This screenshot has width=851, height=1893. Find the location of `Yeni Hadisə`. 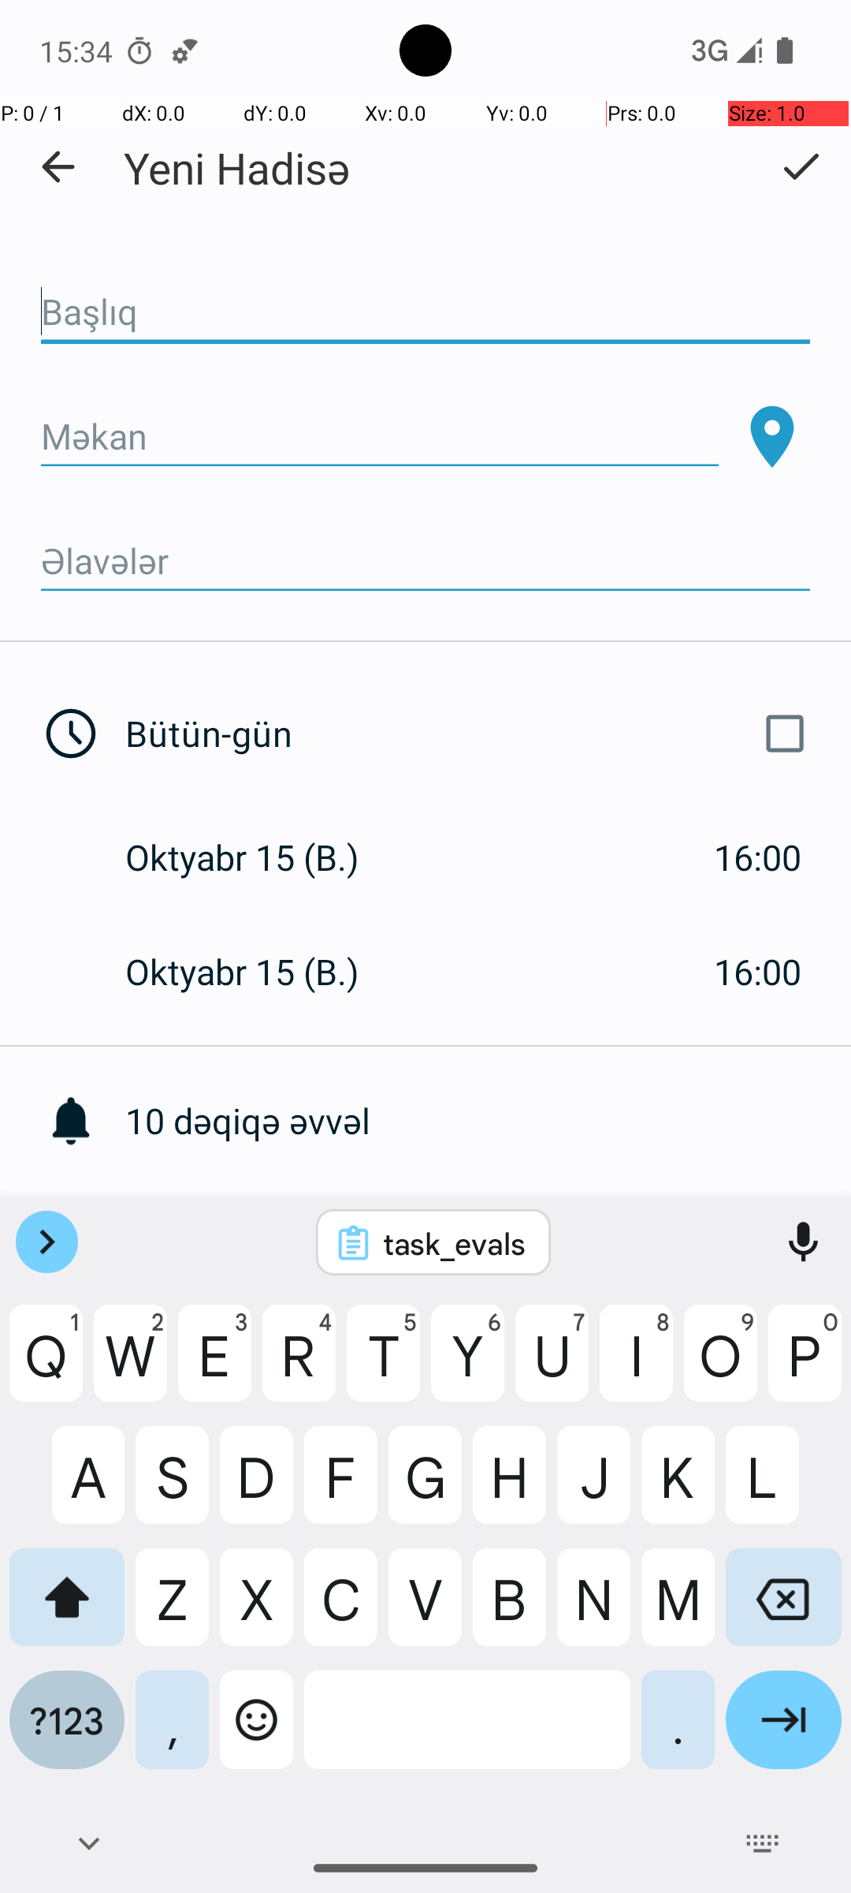

Yeni Hadisə is located at coordinates (237, 167).